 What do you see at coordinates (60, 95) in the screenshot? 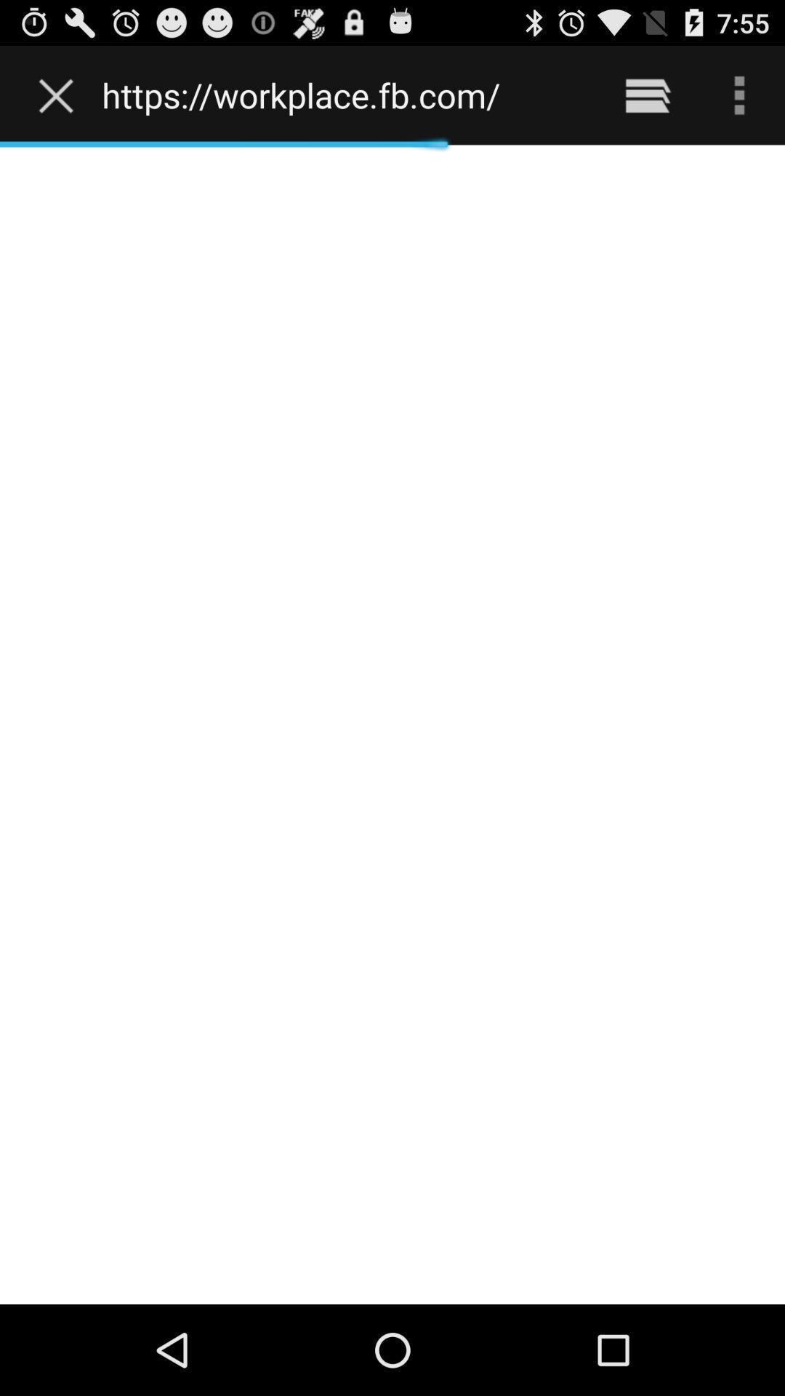
I see `click the item to the left of the https workplace fb` at bounding box center [60, 95].